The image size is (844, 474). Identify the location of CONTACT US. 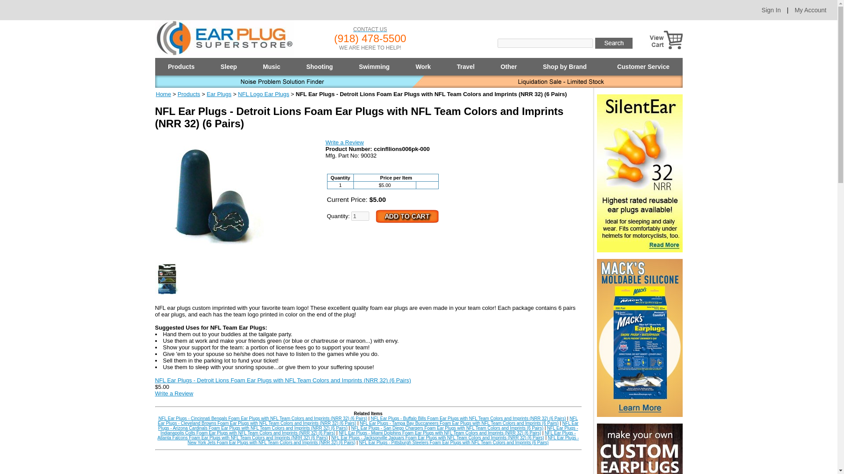
(370, 29).